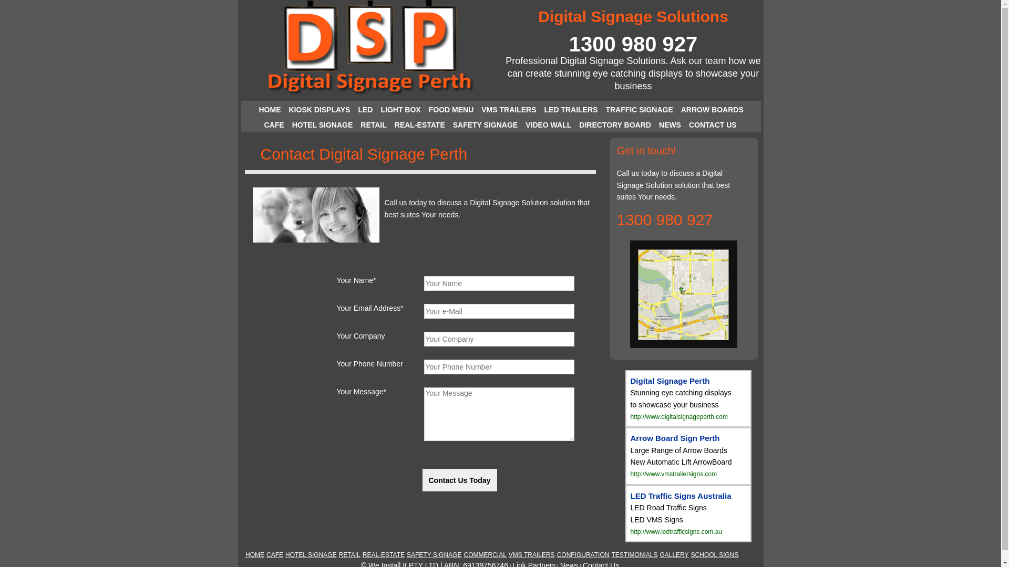 The width and height of the screenshot is (1009, 567). I want to click on CAFE, so click(275, 126).